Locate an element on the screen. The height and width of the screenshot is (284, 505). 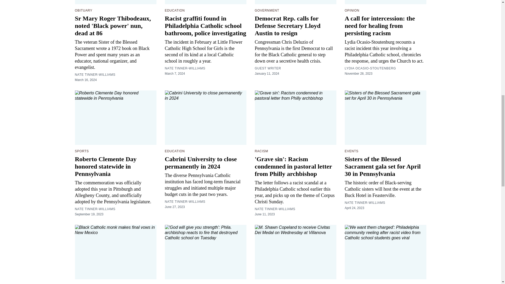
OBITUARY is located at coordinates (84, 11).